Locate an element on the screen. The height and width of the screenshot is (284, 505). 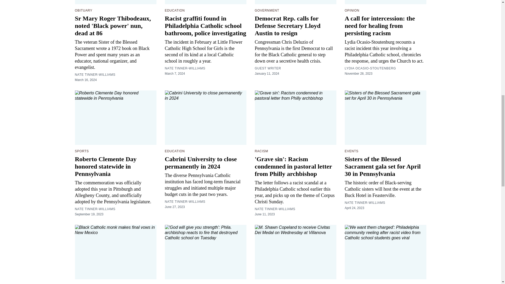
OBITUARY is located at coordinates (84, 11).